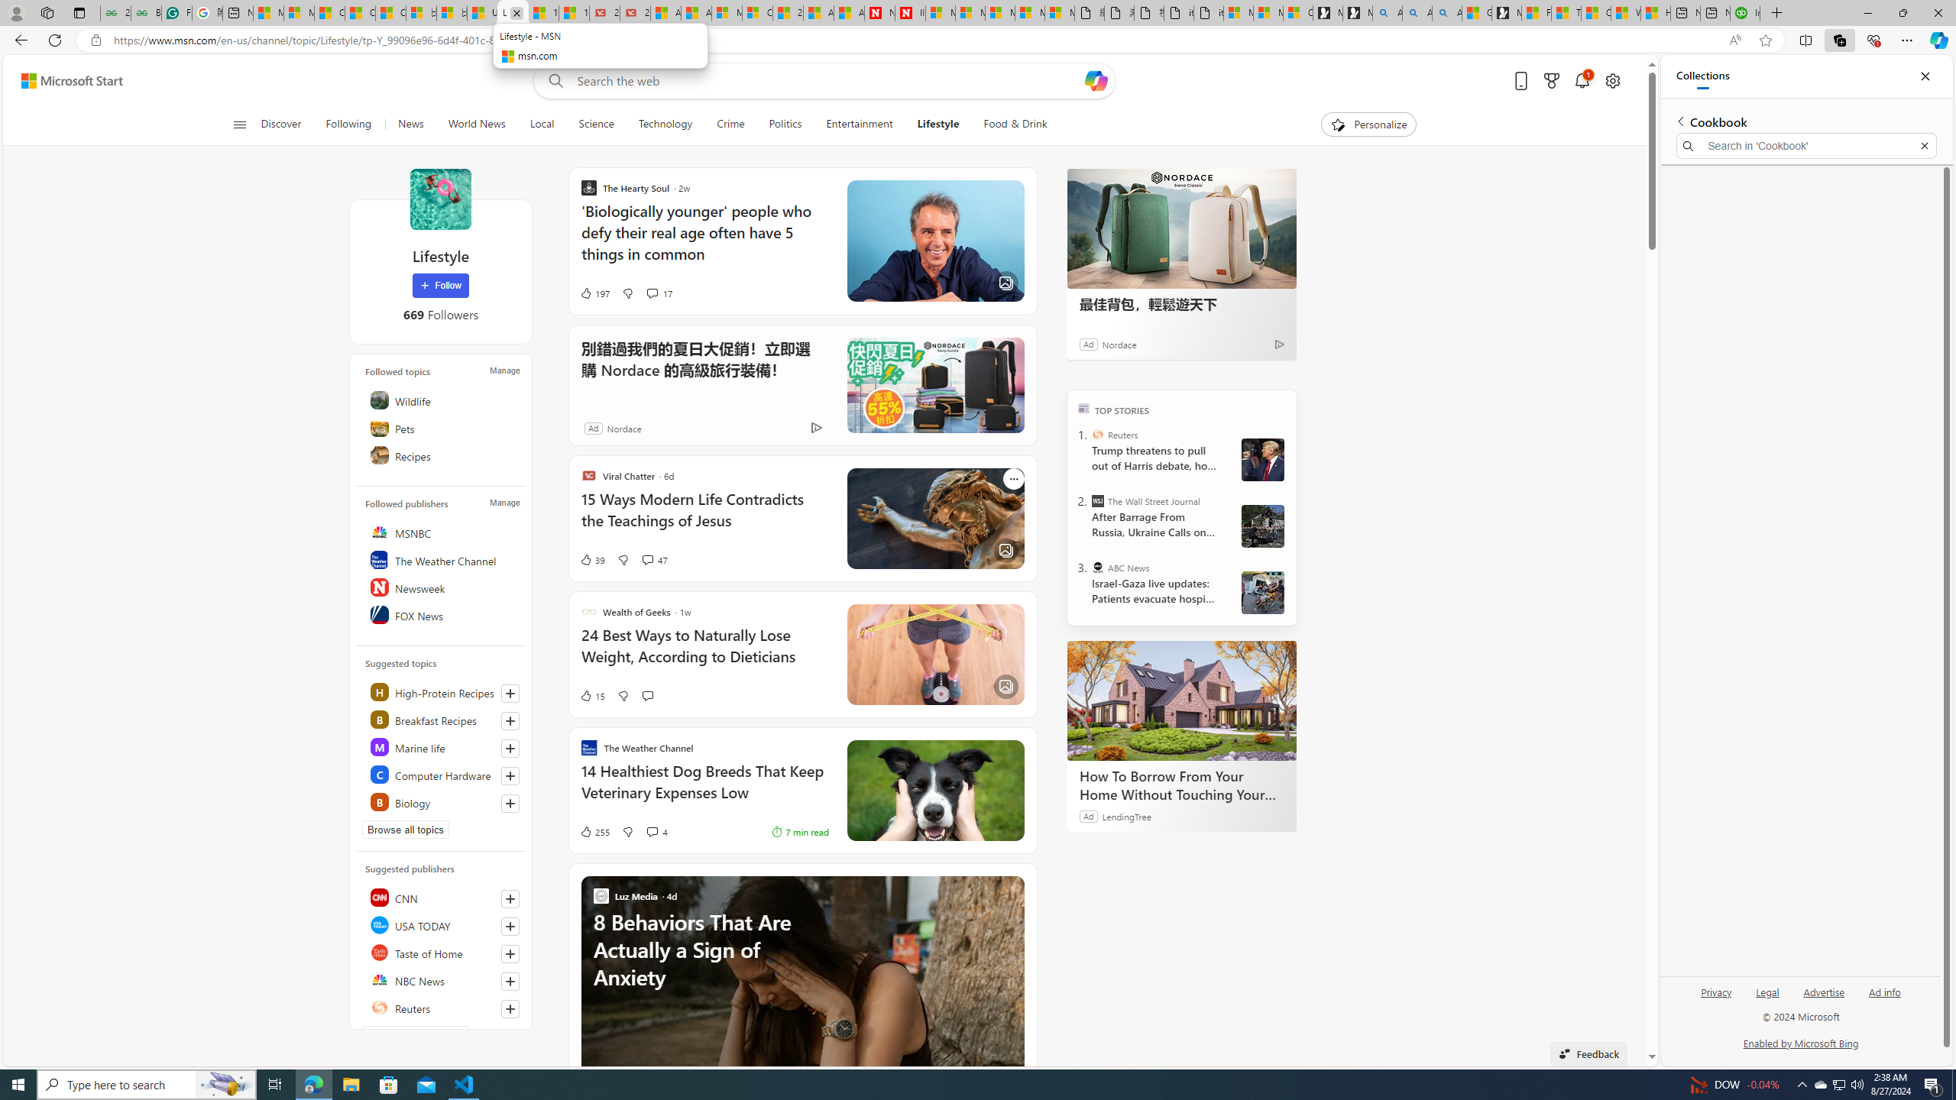 The width and height of the screenshot is (1956, 1100). What do you see at coordinates (1938, 40) in the screenshot?
I see `Copilot (Ctrl+Shift+.)` at bounding box center [1938, 40].